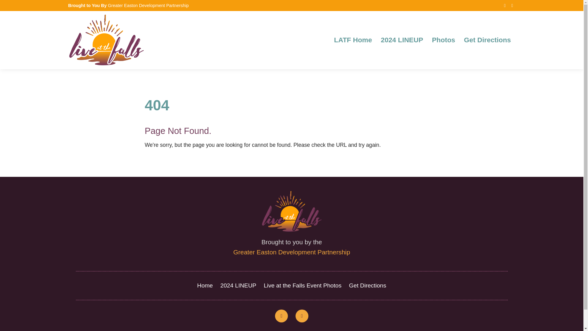  What do you see at coordinates (148, 5) in the screenshot?
I see `Greater Easton Development Partnership` at bounding box center [148, 5].